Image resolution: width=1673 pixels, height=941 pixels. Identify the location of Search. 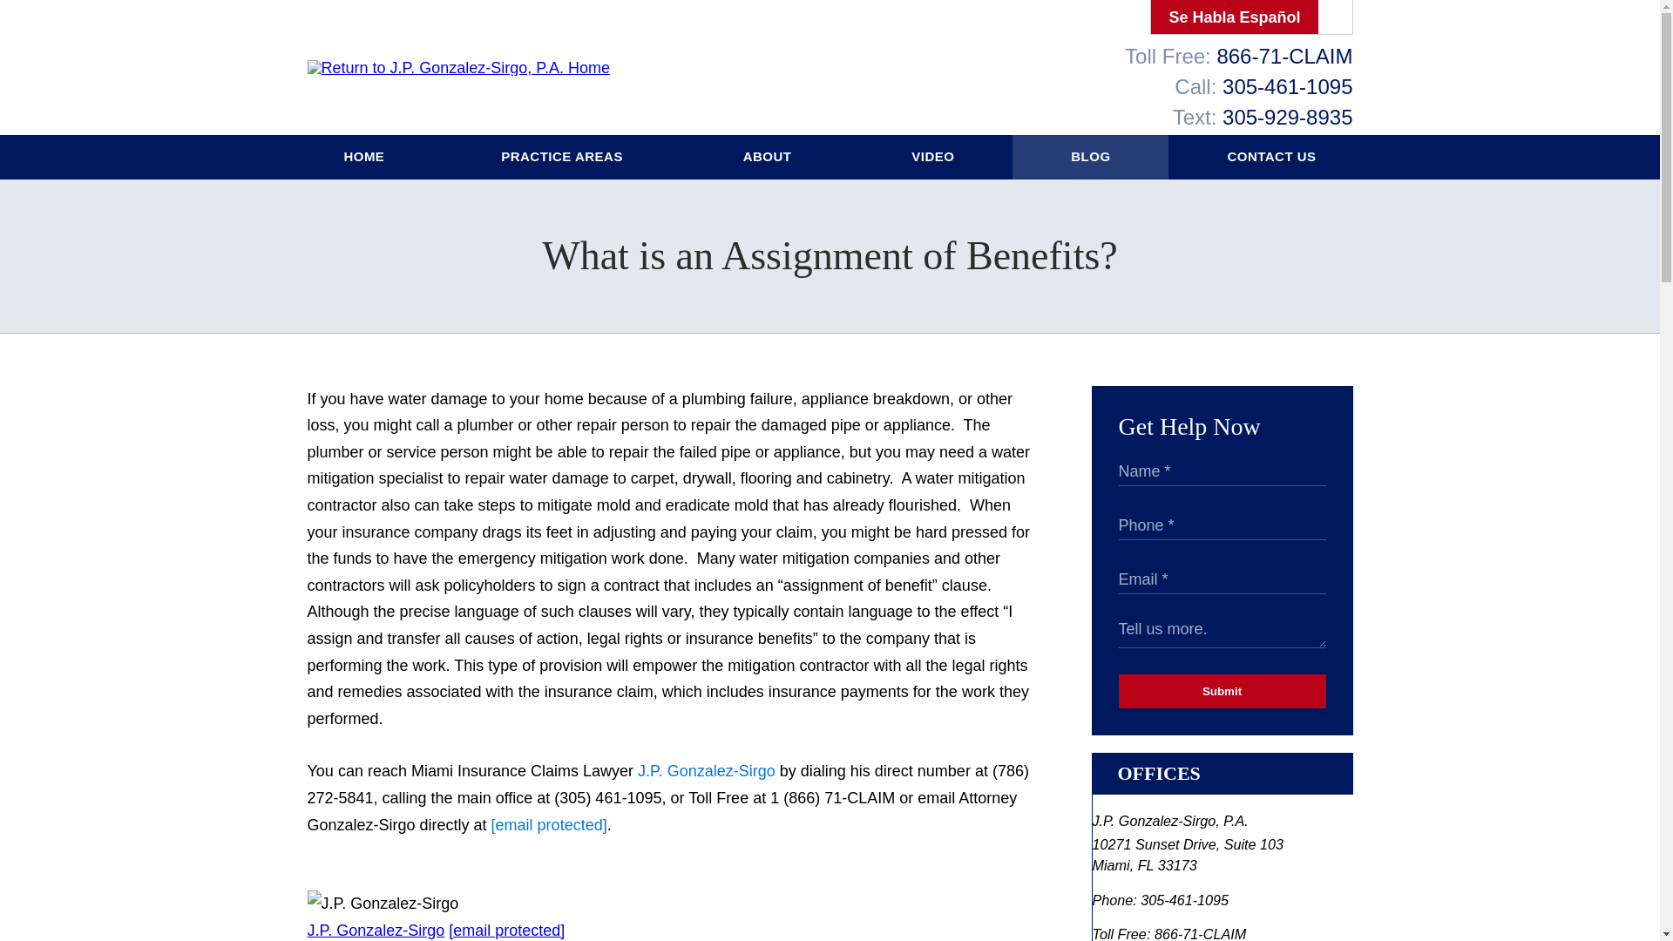
(1335, 17).